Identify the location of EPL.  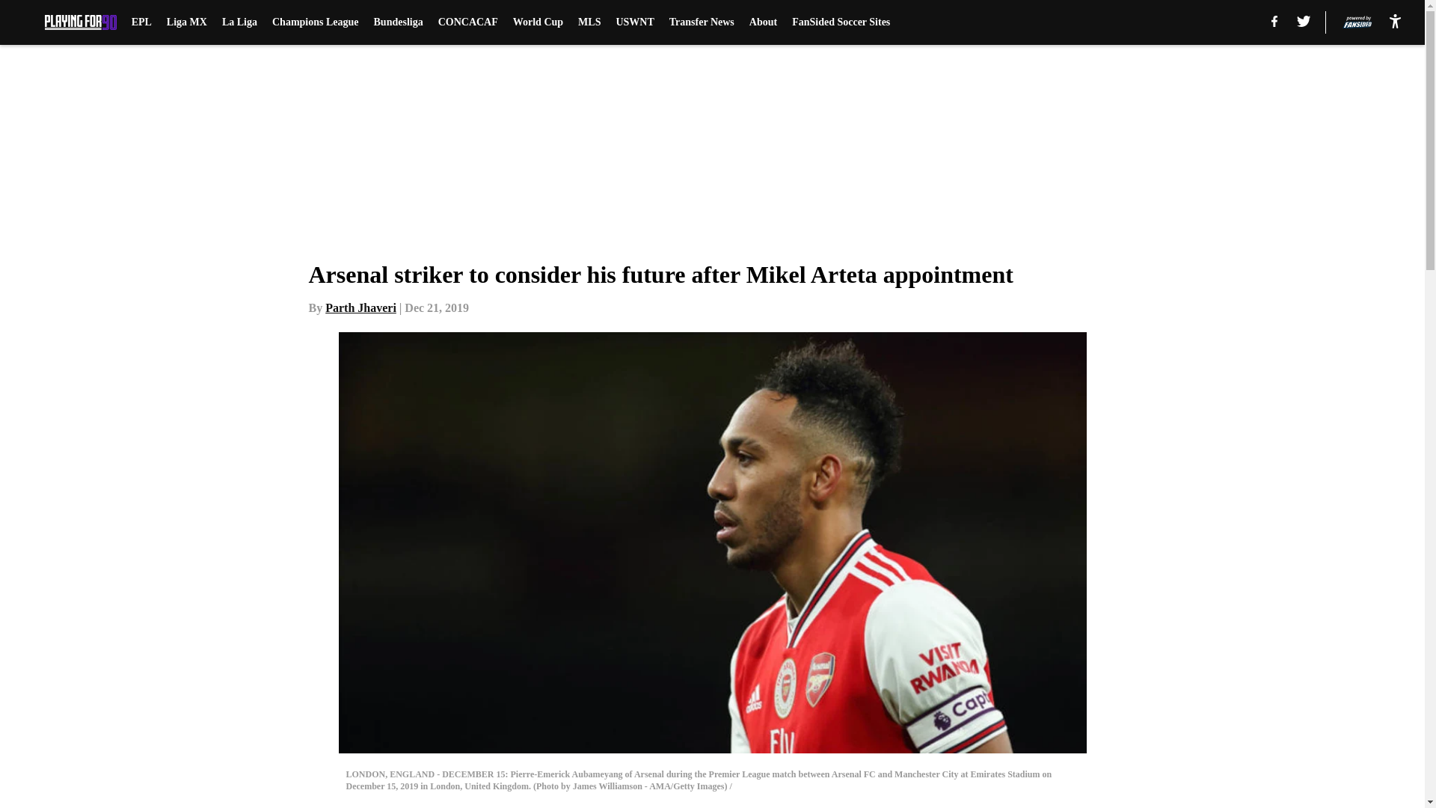
(142, 22).